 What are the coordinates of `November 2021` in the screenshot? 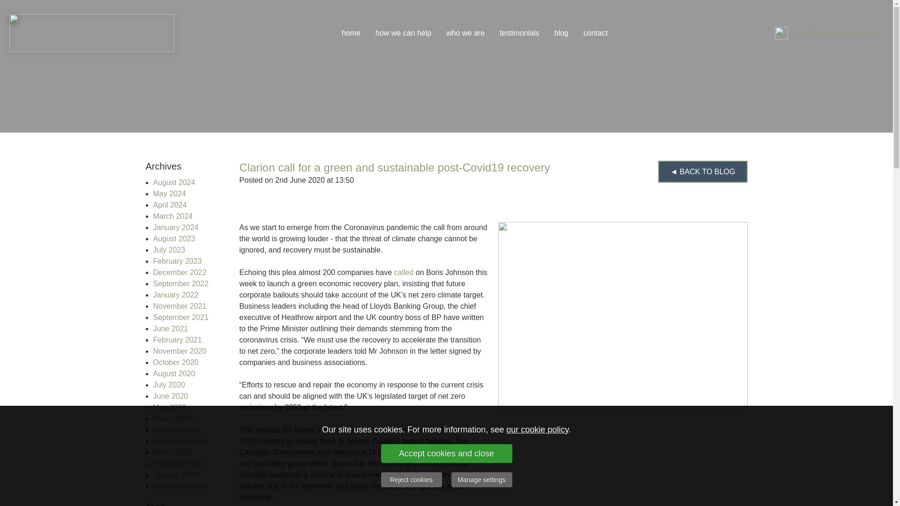 It's located at (179, 306).